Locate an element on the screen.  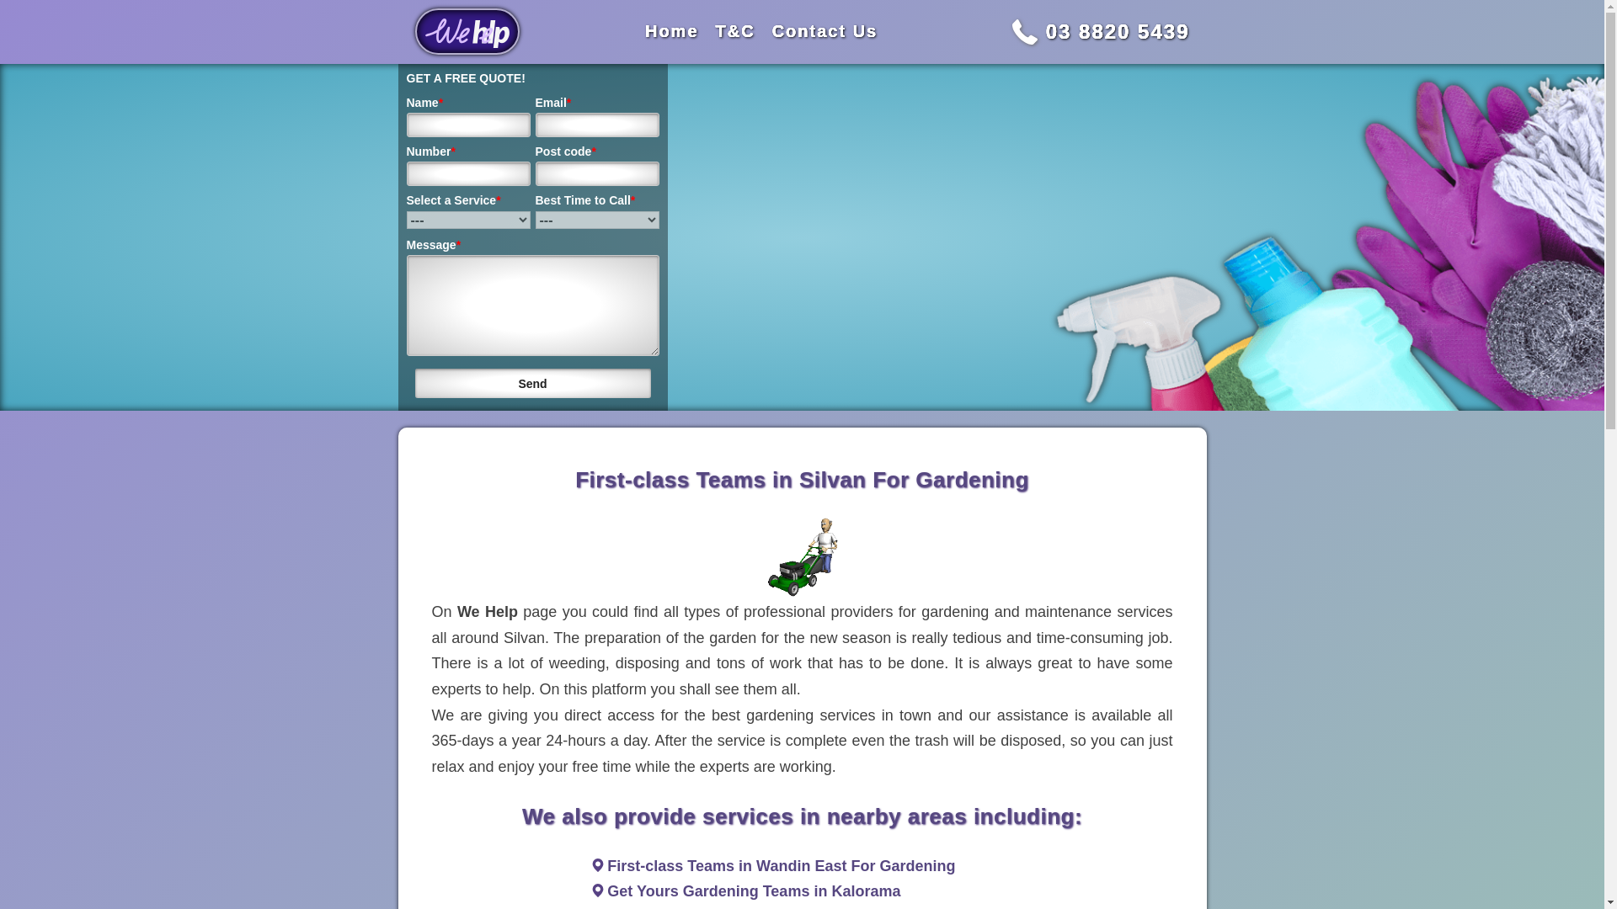
Home is located at coordinates (672, 30).